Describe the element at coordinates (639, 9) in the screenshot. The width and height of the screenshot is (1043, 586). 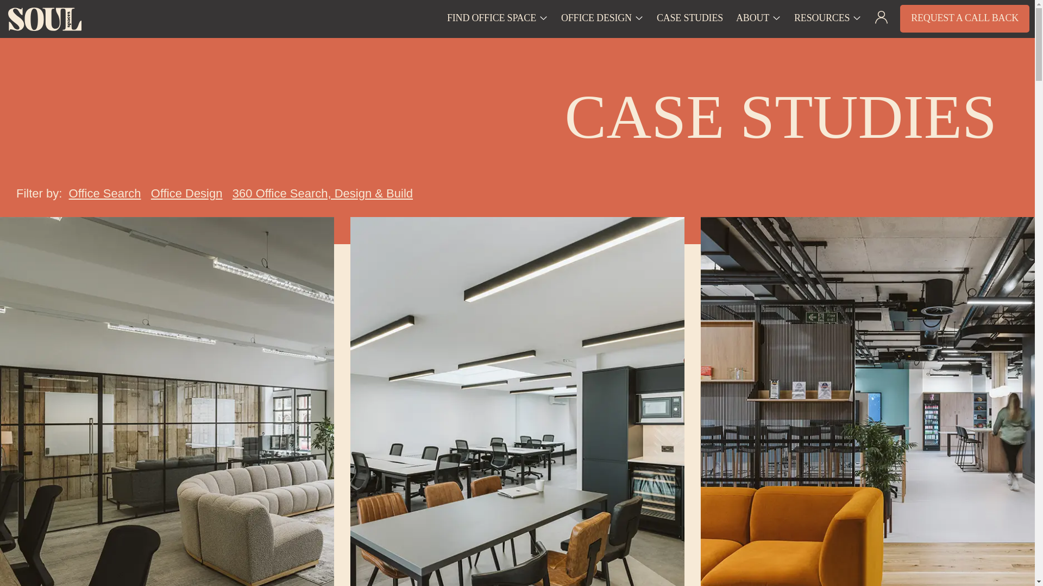
I see `Expand child menu` at that location.